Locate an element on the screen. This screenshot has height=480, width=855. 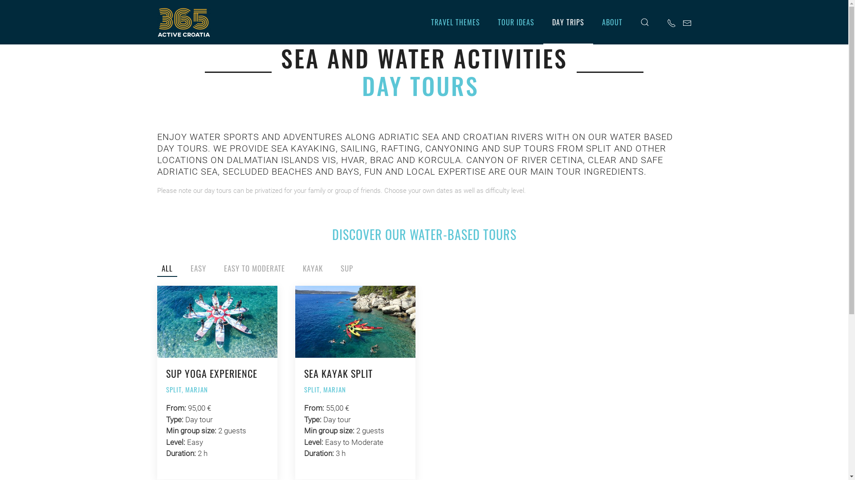
DAY TRIPS is located at coordinates (568, 22).